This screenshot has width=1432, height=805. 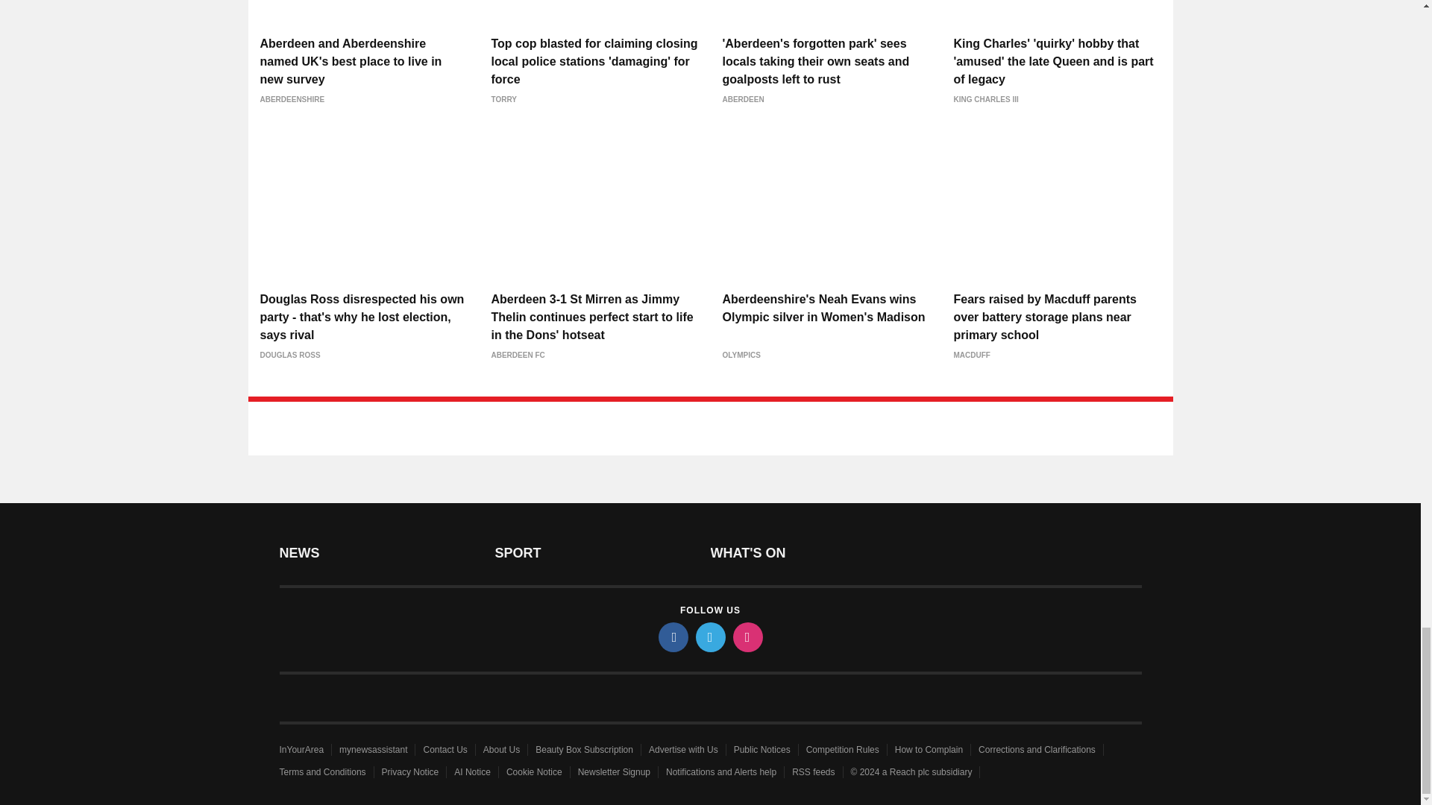 What do you see at coordinates (709, 637) in the screenshot?
I see `twitter` at bounding box center [709, 637].